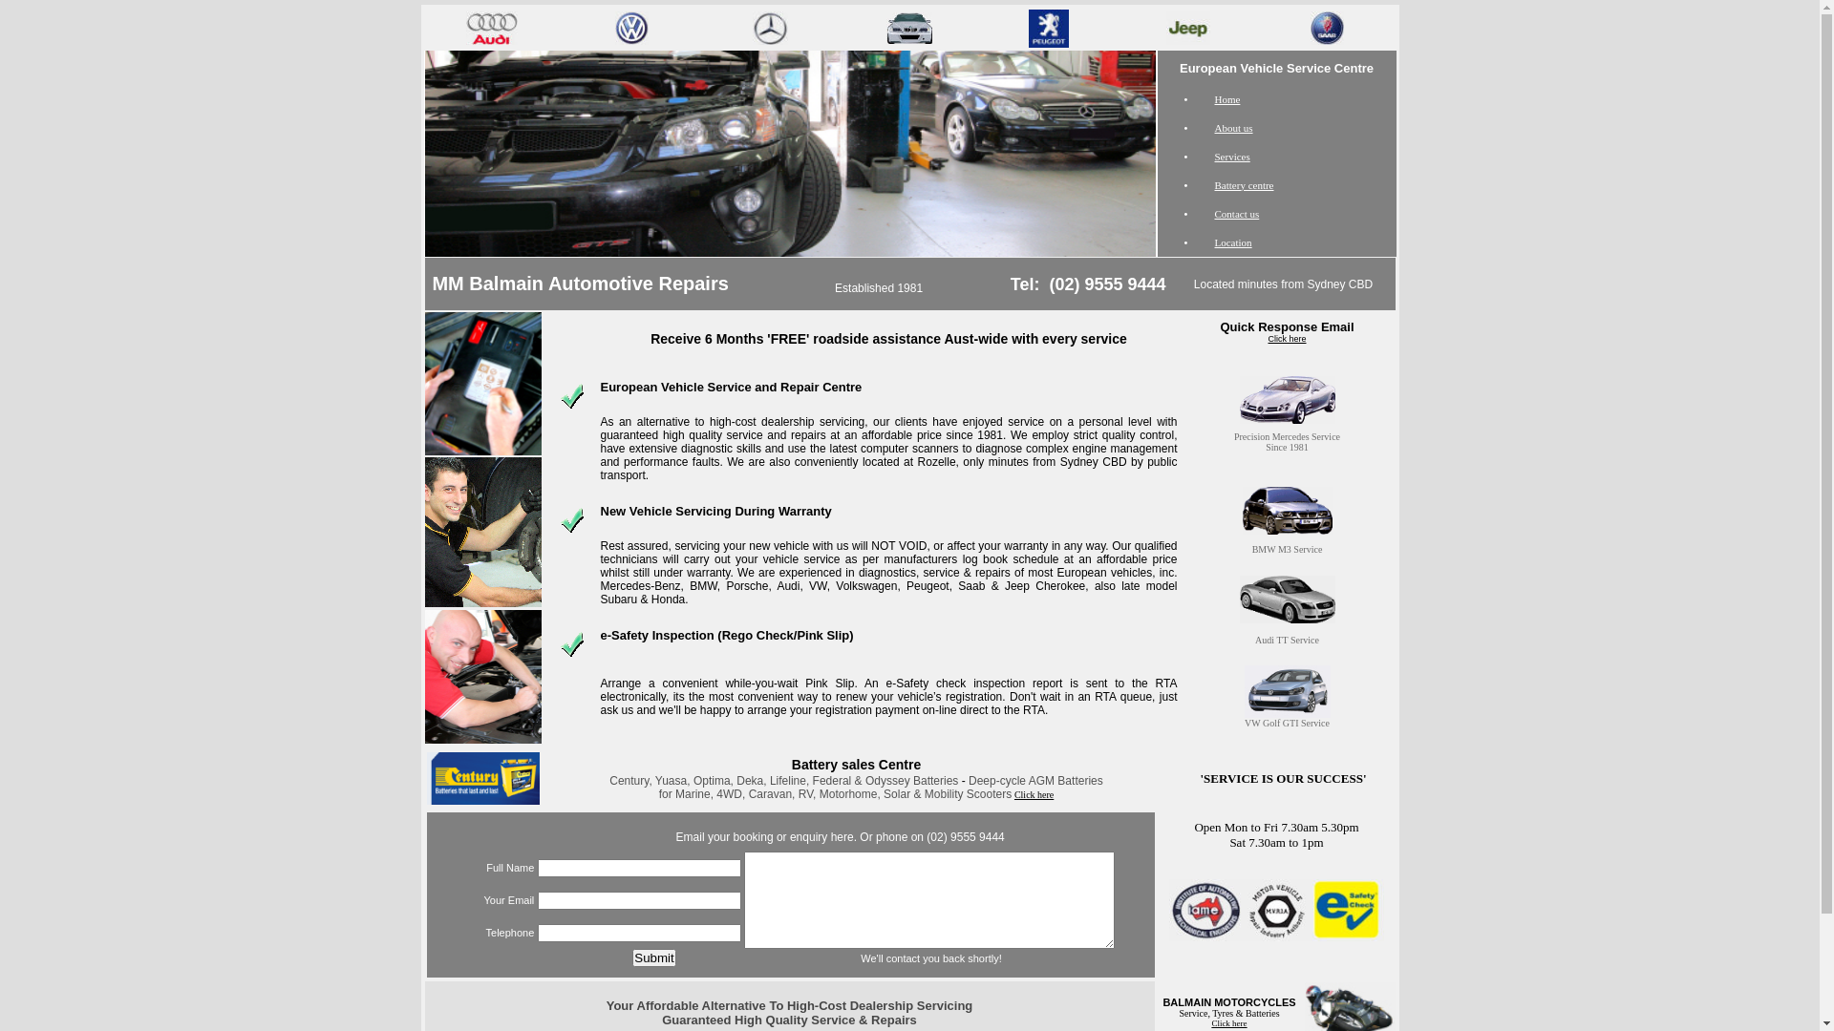  Describe the element at coordinates (1238, 214) in the screenshot. I see `Contact us` at that location.